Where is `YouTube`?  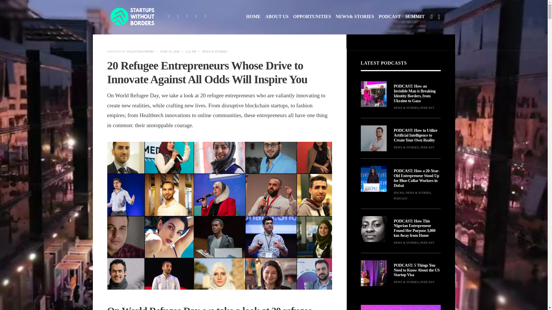 YouTube is located at coordinates (196, 17).